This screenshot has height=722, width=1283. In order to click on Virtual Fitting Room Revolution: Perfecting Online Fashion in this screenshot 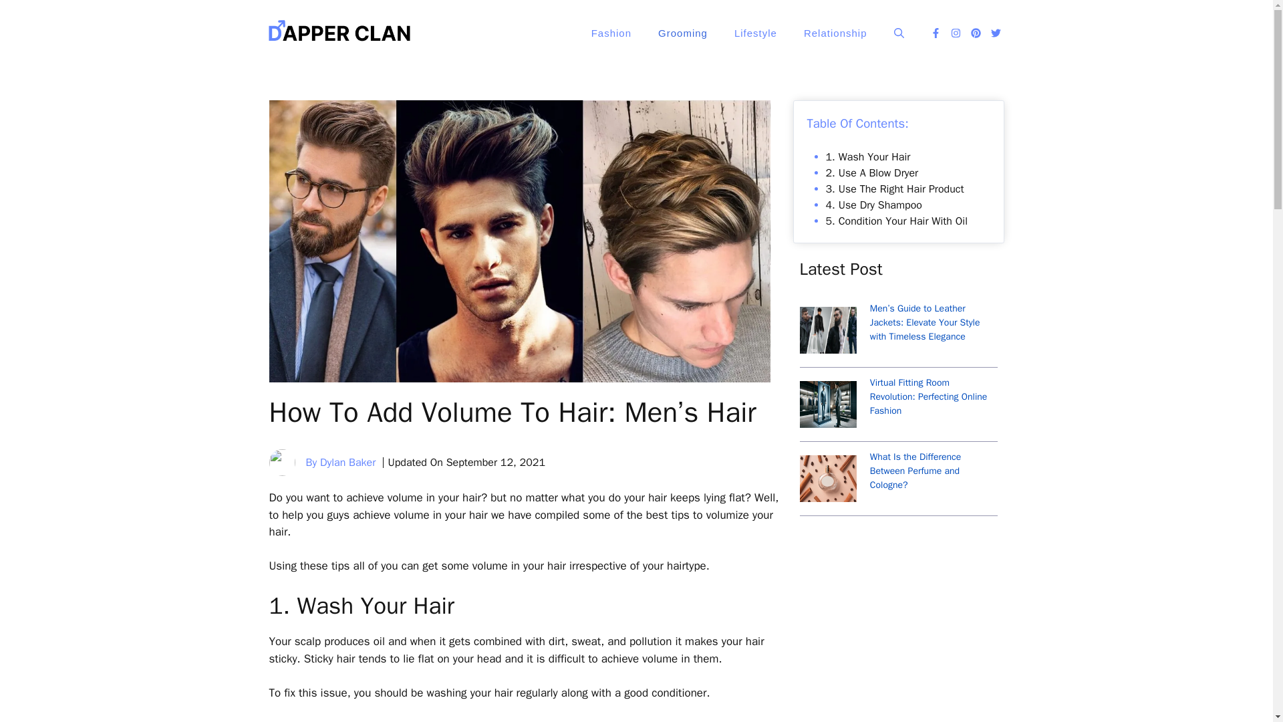, I will do `click(929, 396)`.